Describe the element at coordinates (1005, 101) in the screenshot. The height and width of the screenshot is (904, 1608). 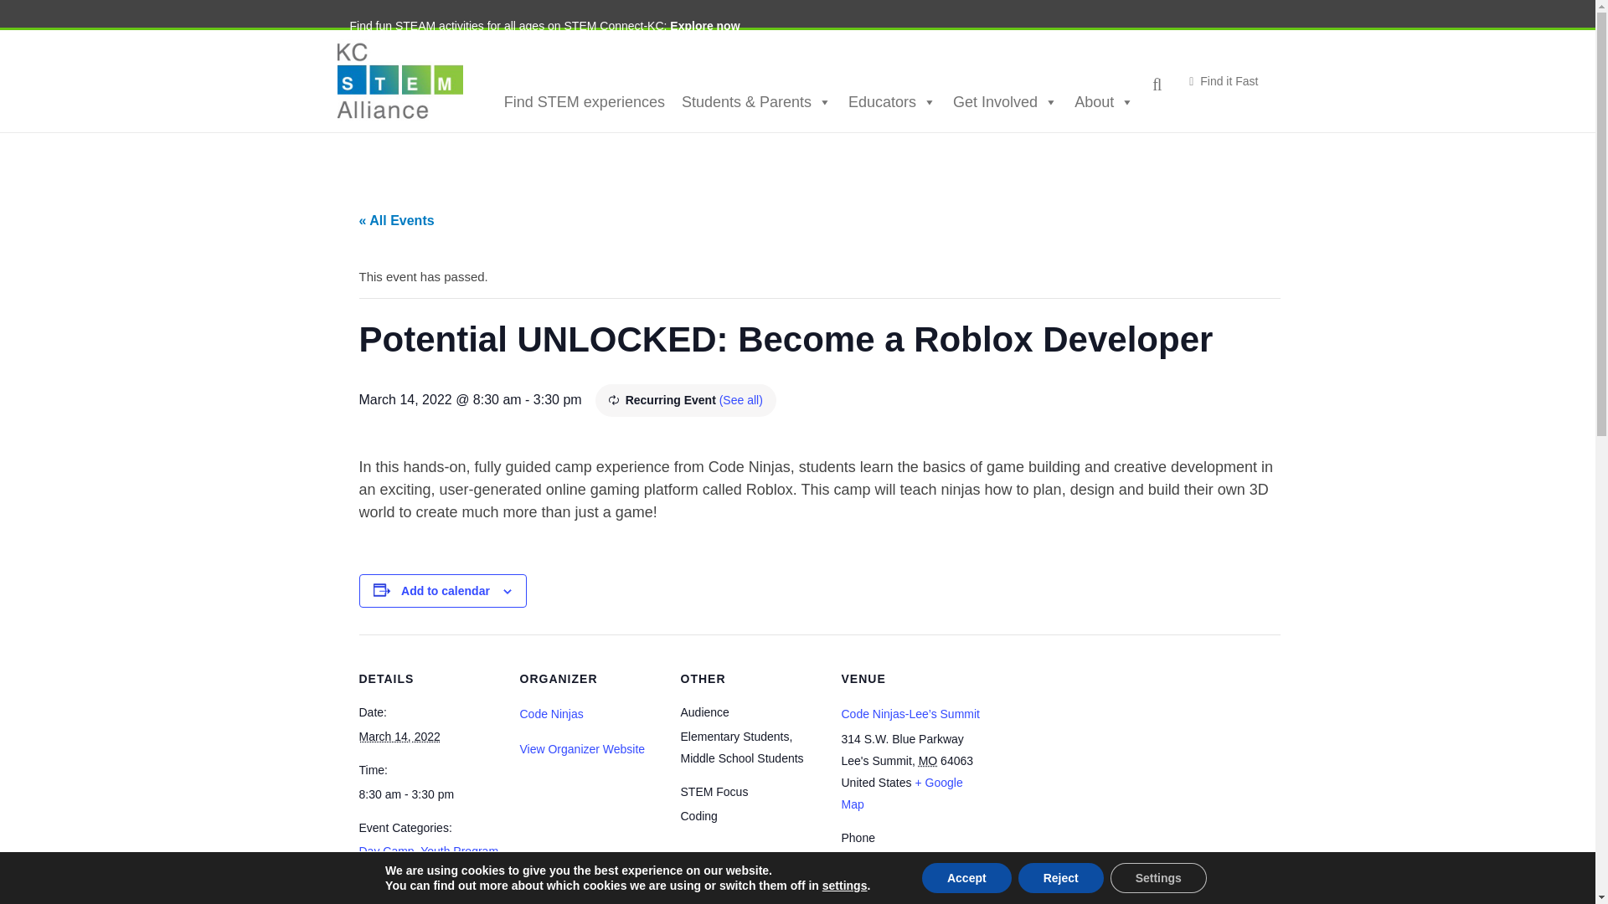
I see `Get Involved` at that location.